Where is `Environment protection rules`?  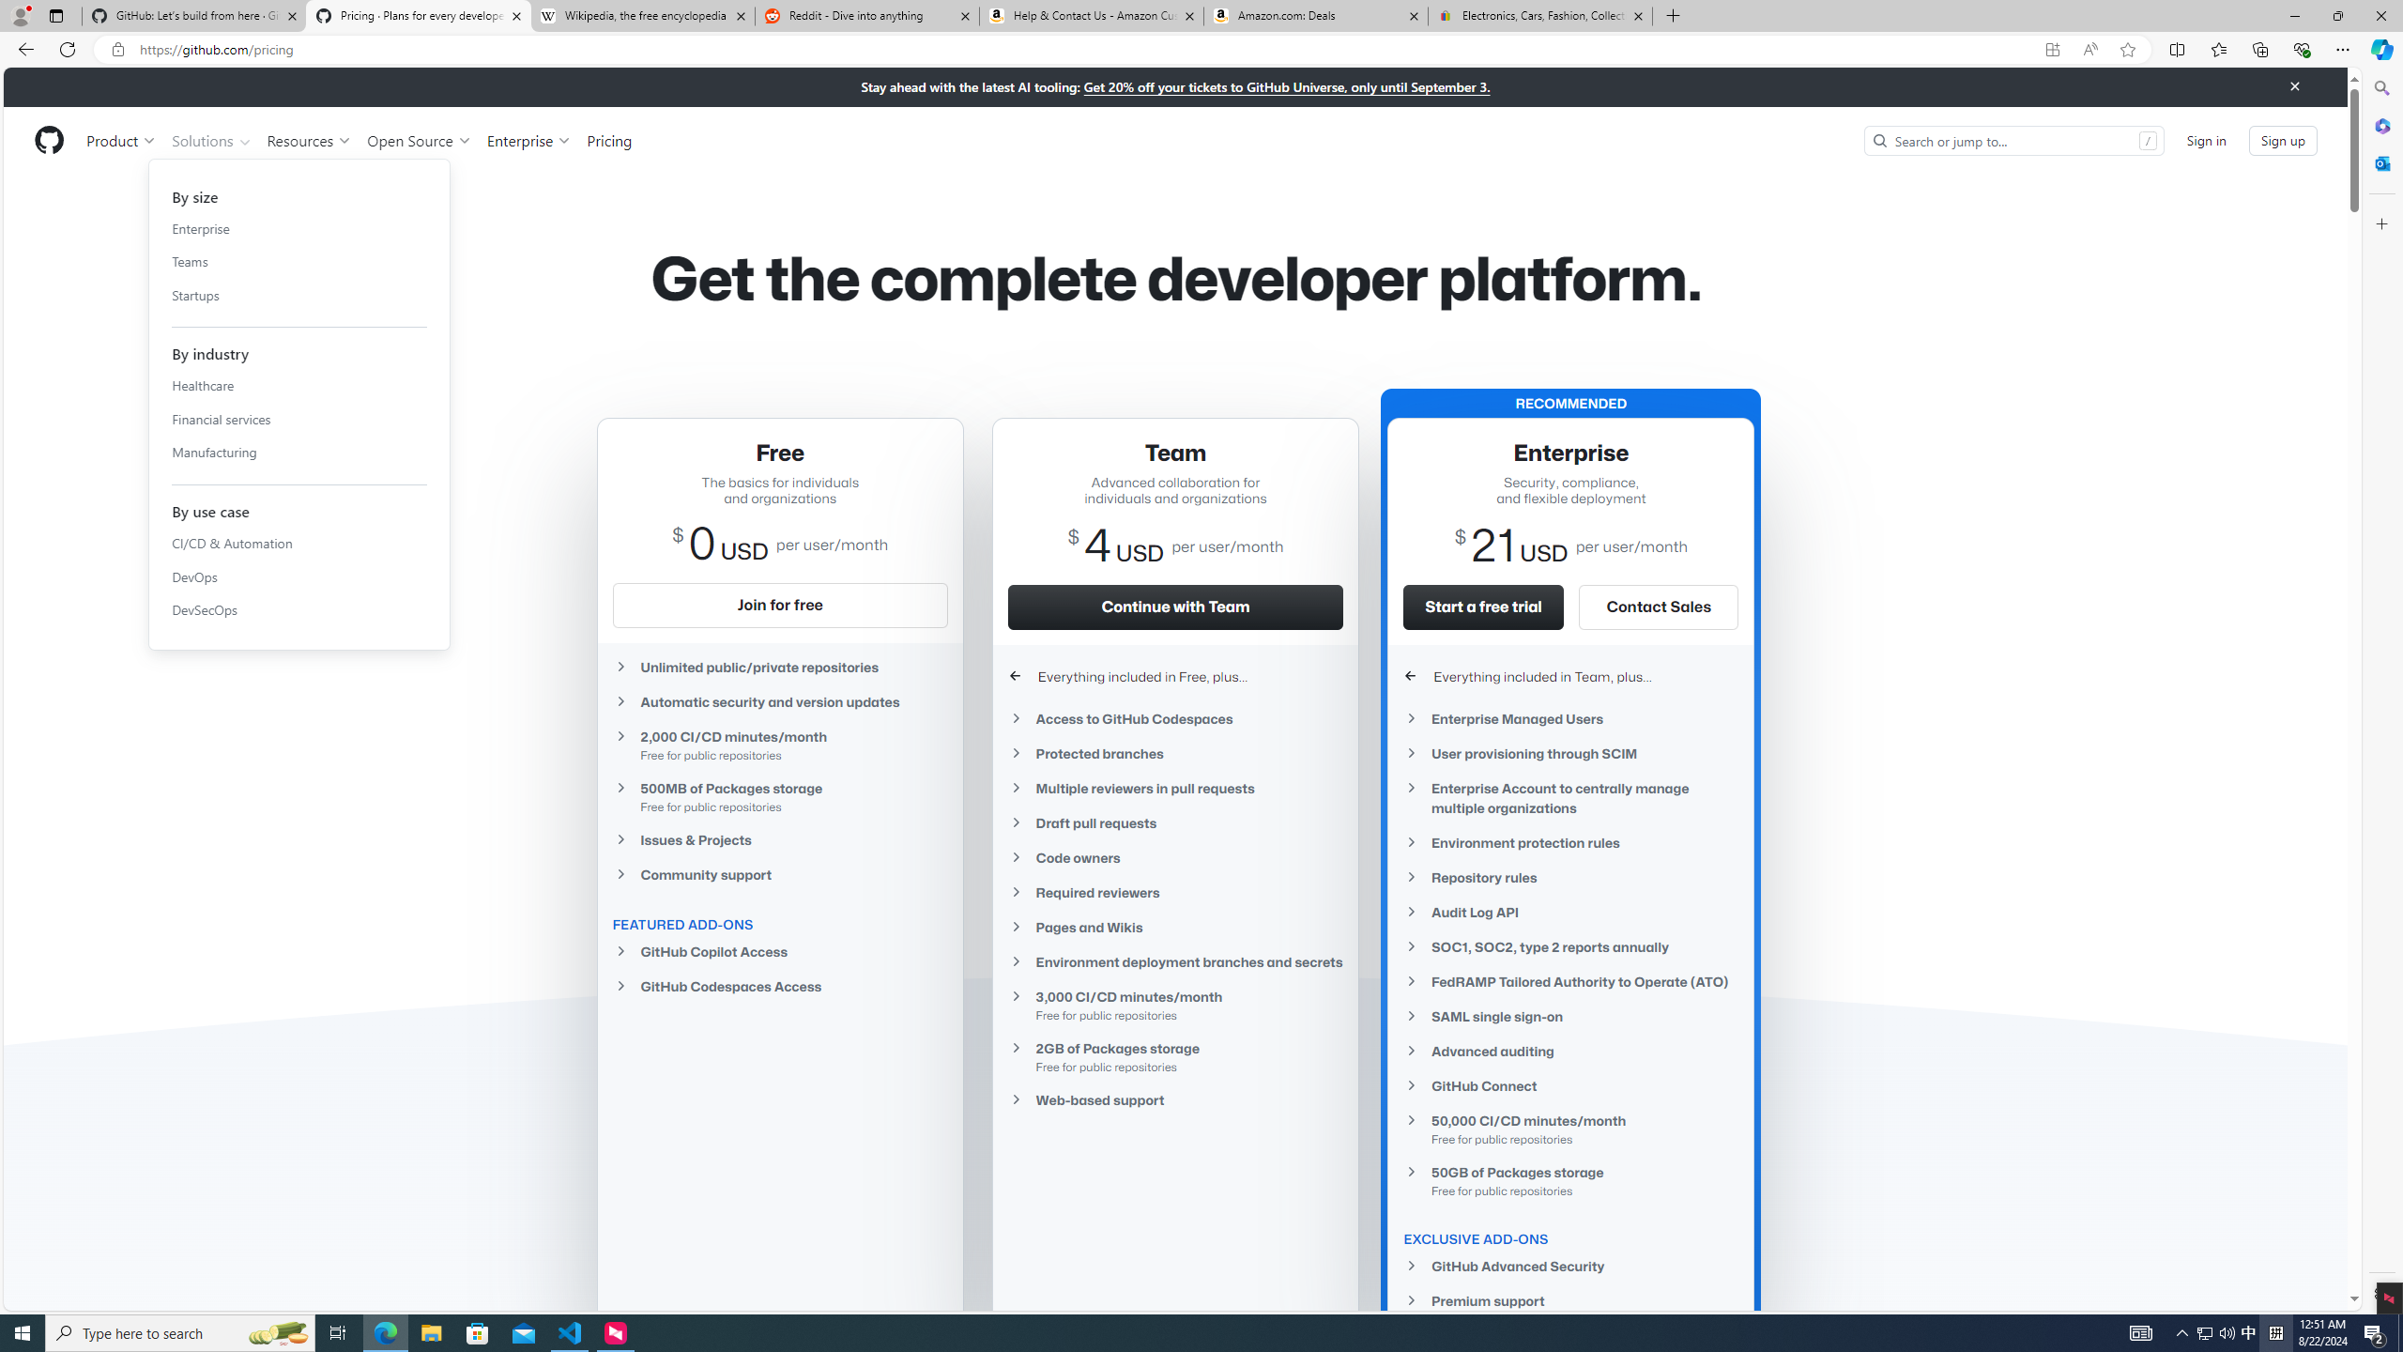
Environment protection rules is located at coordinates (1571, 843).